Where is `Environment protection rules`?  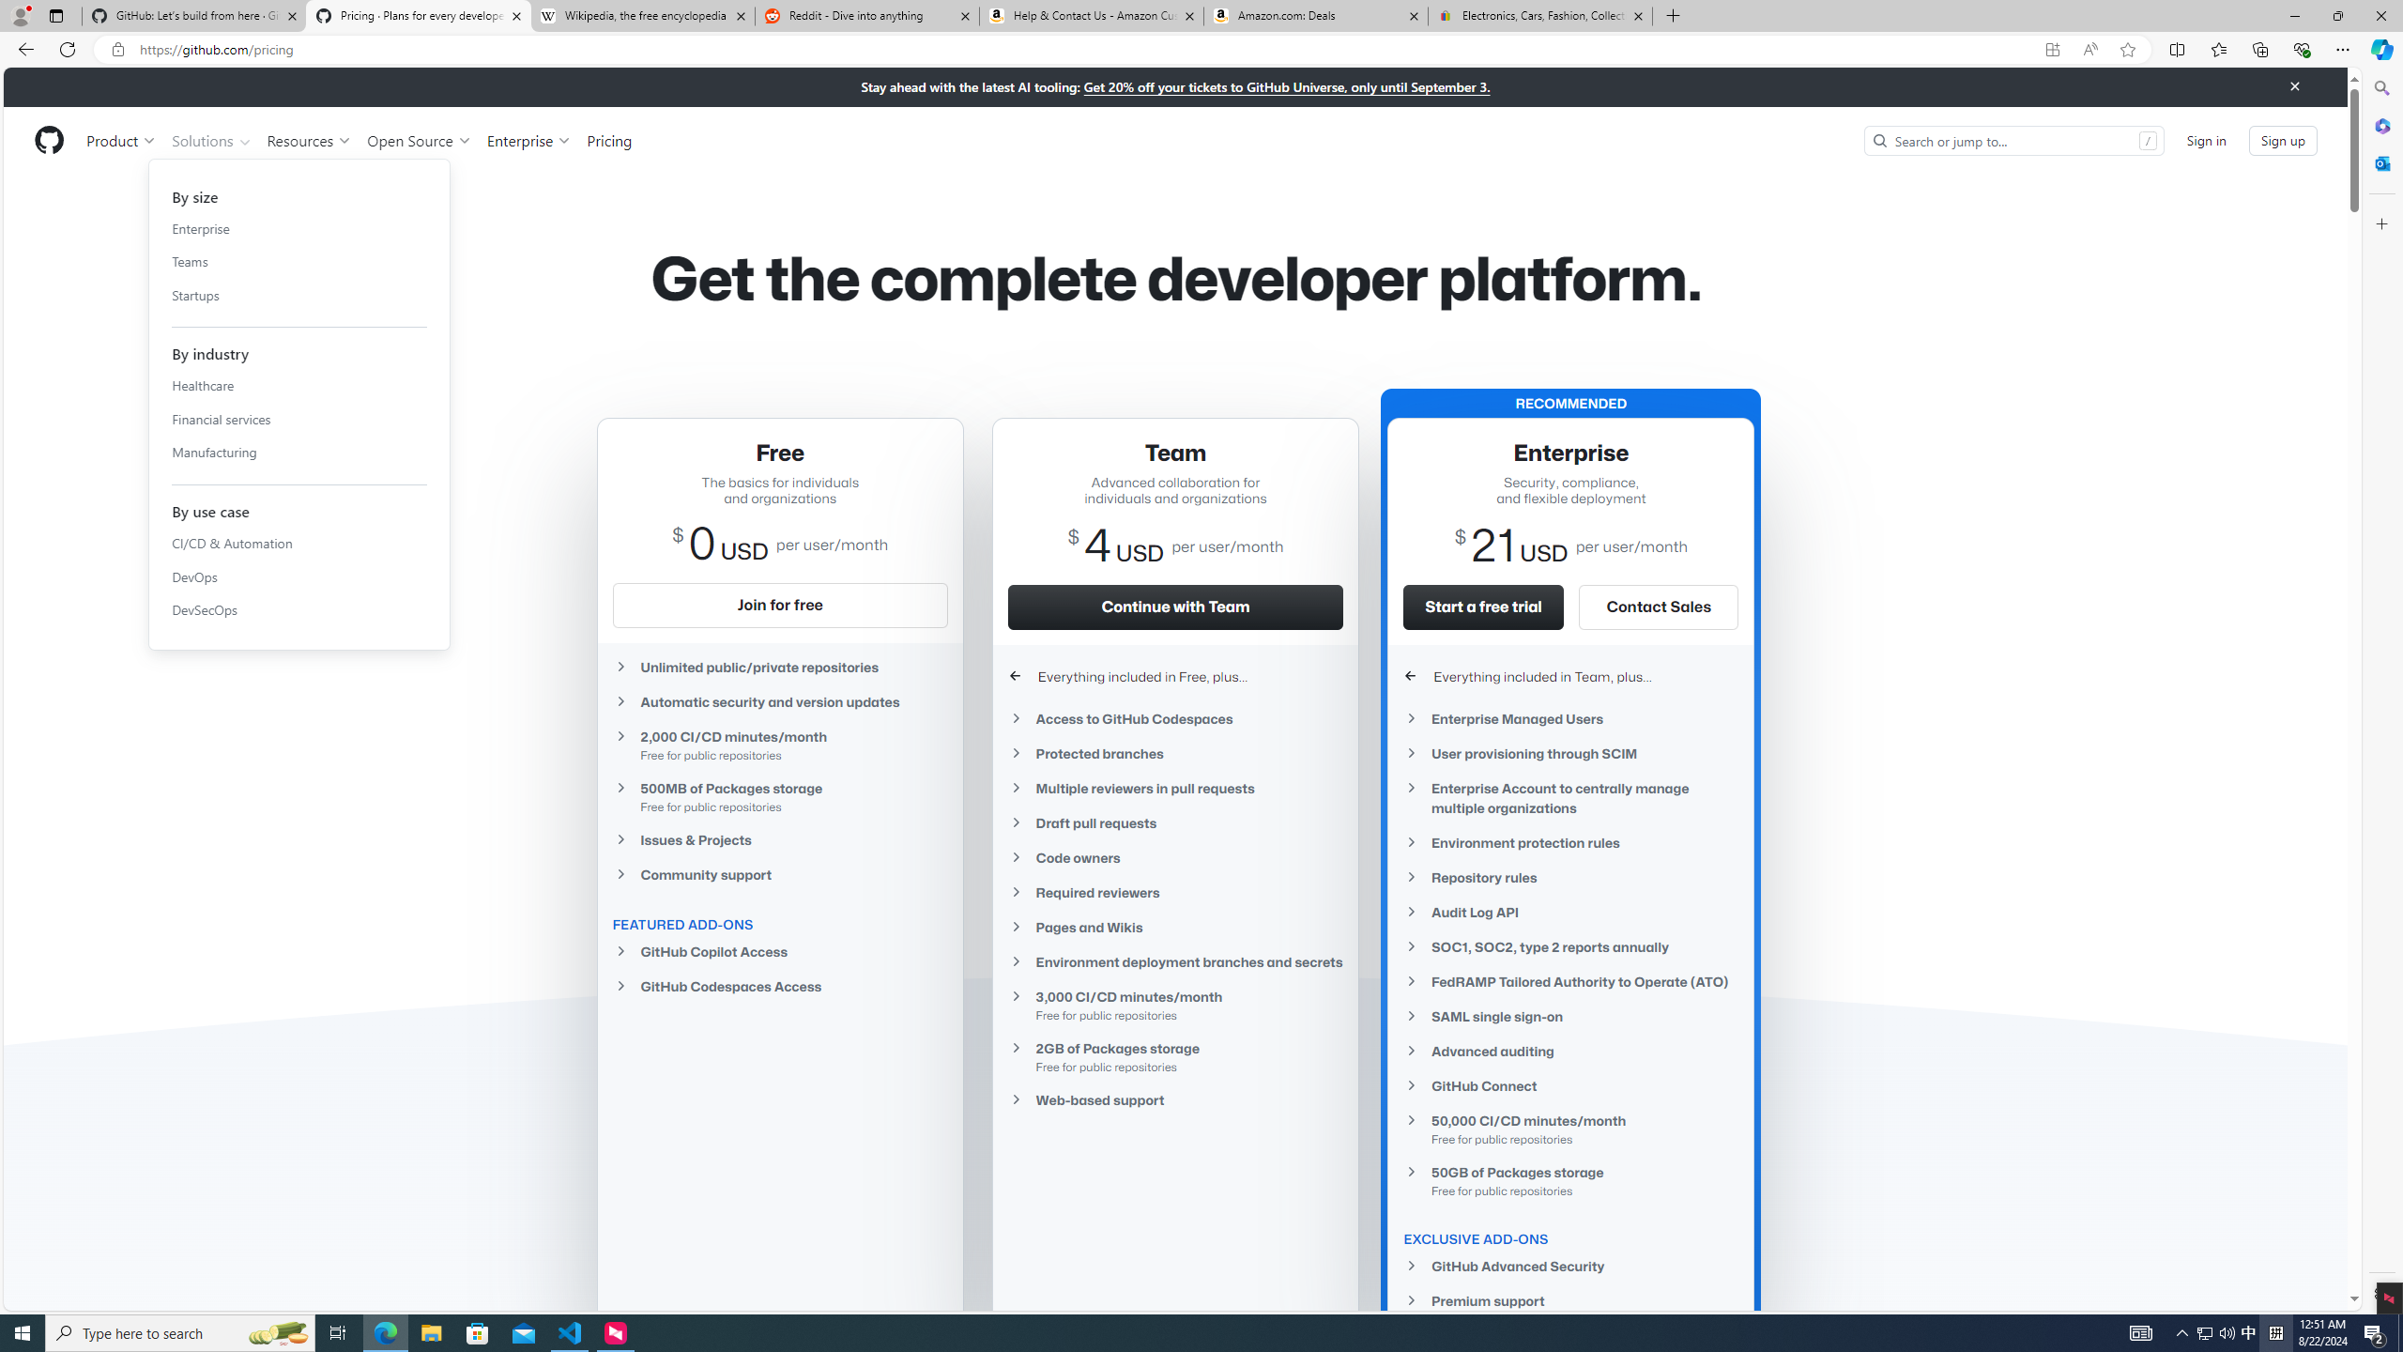
Environment protection rules is located at coordinates (1571, 843).